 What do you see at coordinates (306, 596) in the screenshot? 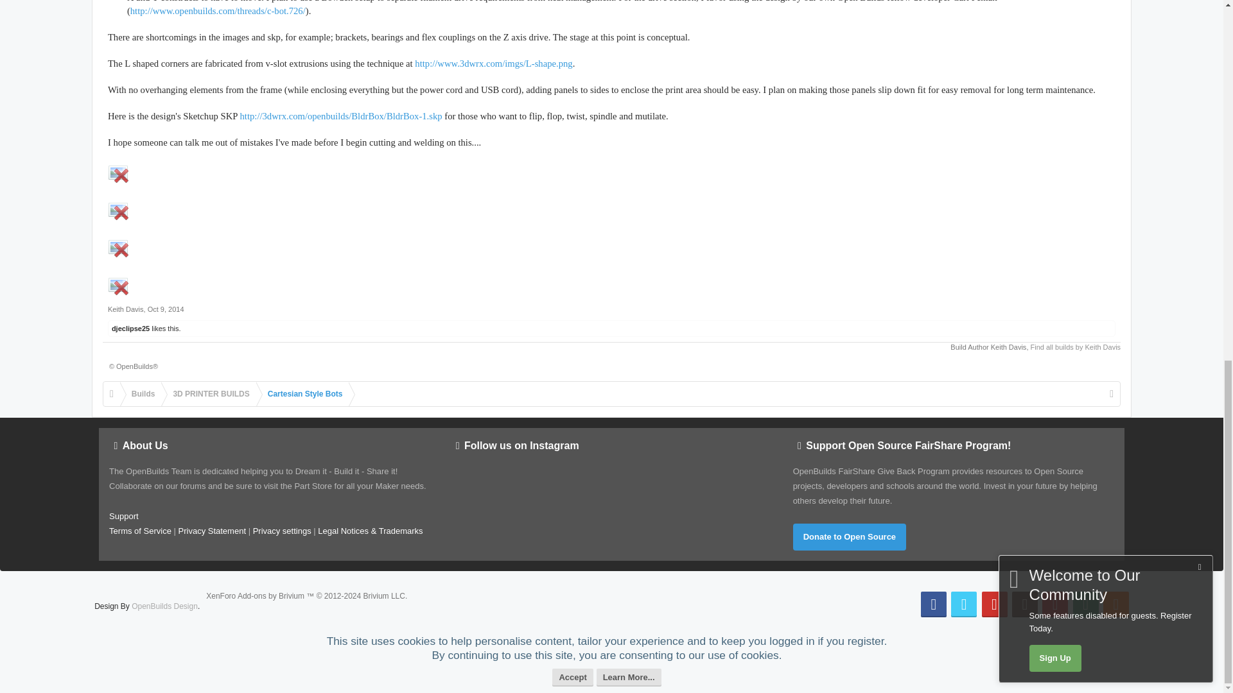
I see `Brivium Limited` at bounding box center [306, 596].